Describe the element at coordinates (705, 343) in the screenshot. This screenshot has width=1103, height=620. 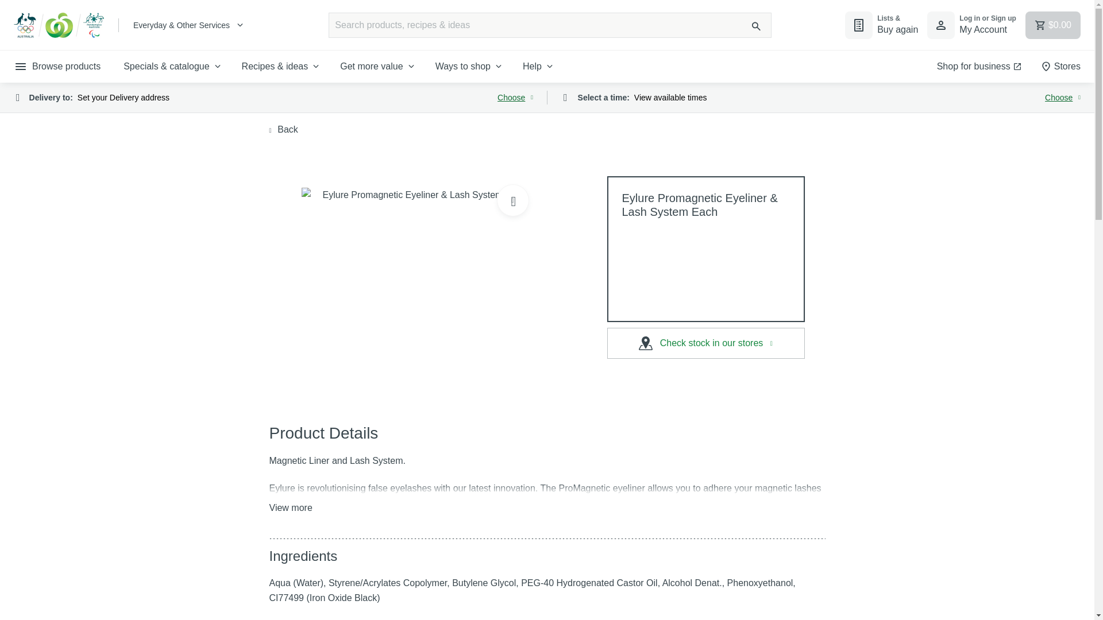
I see `Ways to shop` at that location.